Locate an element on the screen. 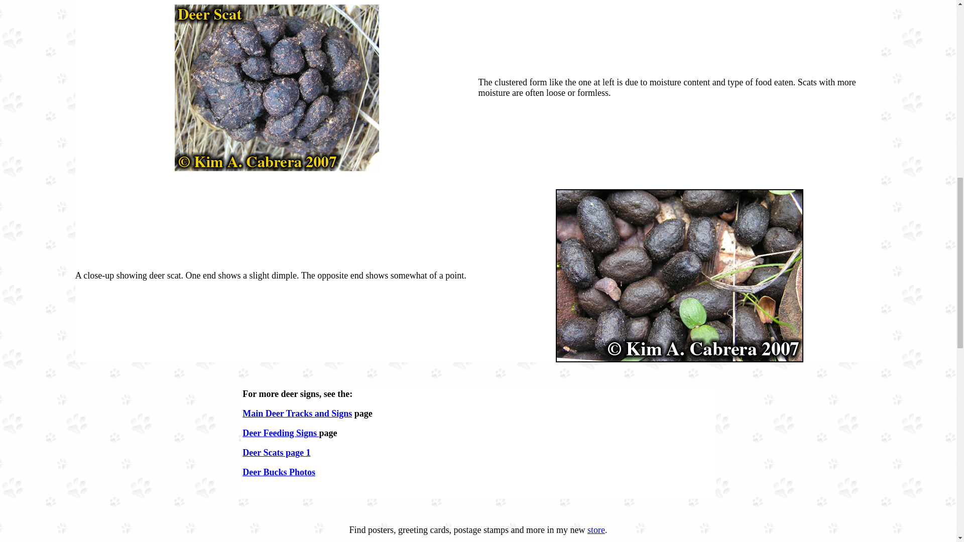 The image size is (964, 542). Deer Scats page 1 is located at coordinates (276, 453).